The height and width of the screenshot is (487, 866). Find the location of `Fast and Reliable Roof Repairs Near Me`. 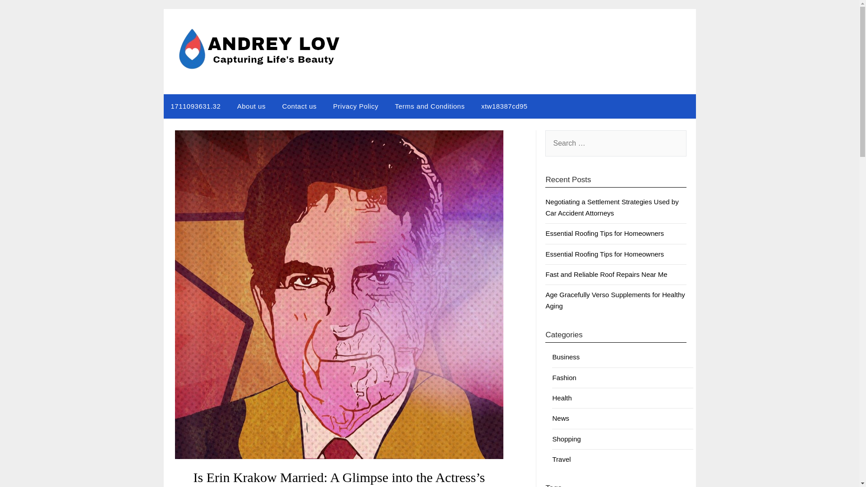

Fast and Reliable Roof Repairs Near Me is located at coordinates (606, 274).